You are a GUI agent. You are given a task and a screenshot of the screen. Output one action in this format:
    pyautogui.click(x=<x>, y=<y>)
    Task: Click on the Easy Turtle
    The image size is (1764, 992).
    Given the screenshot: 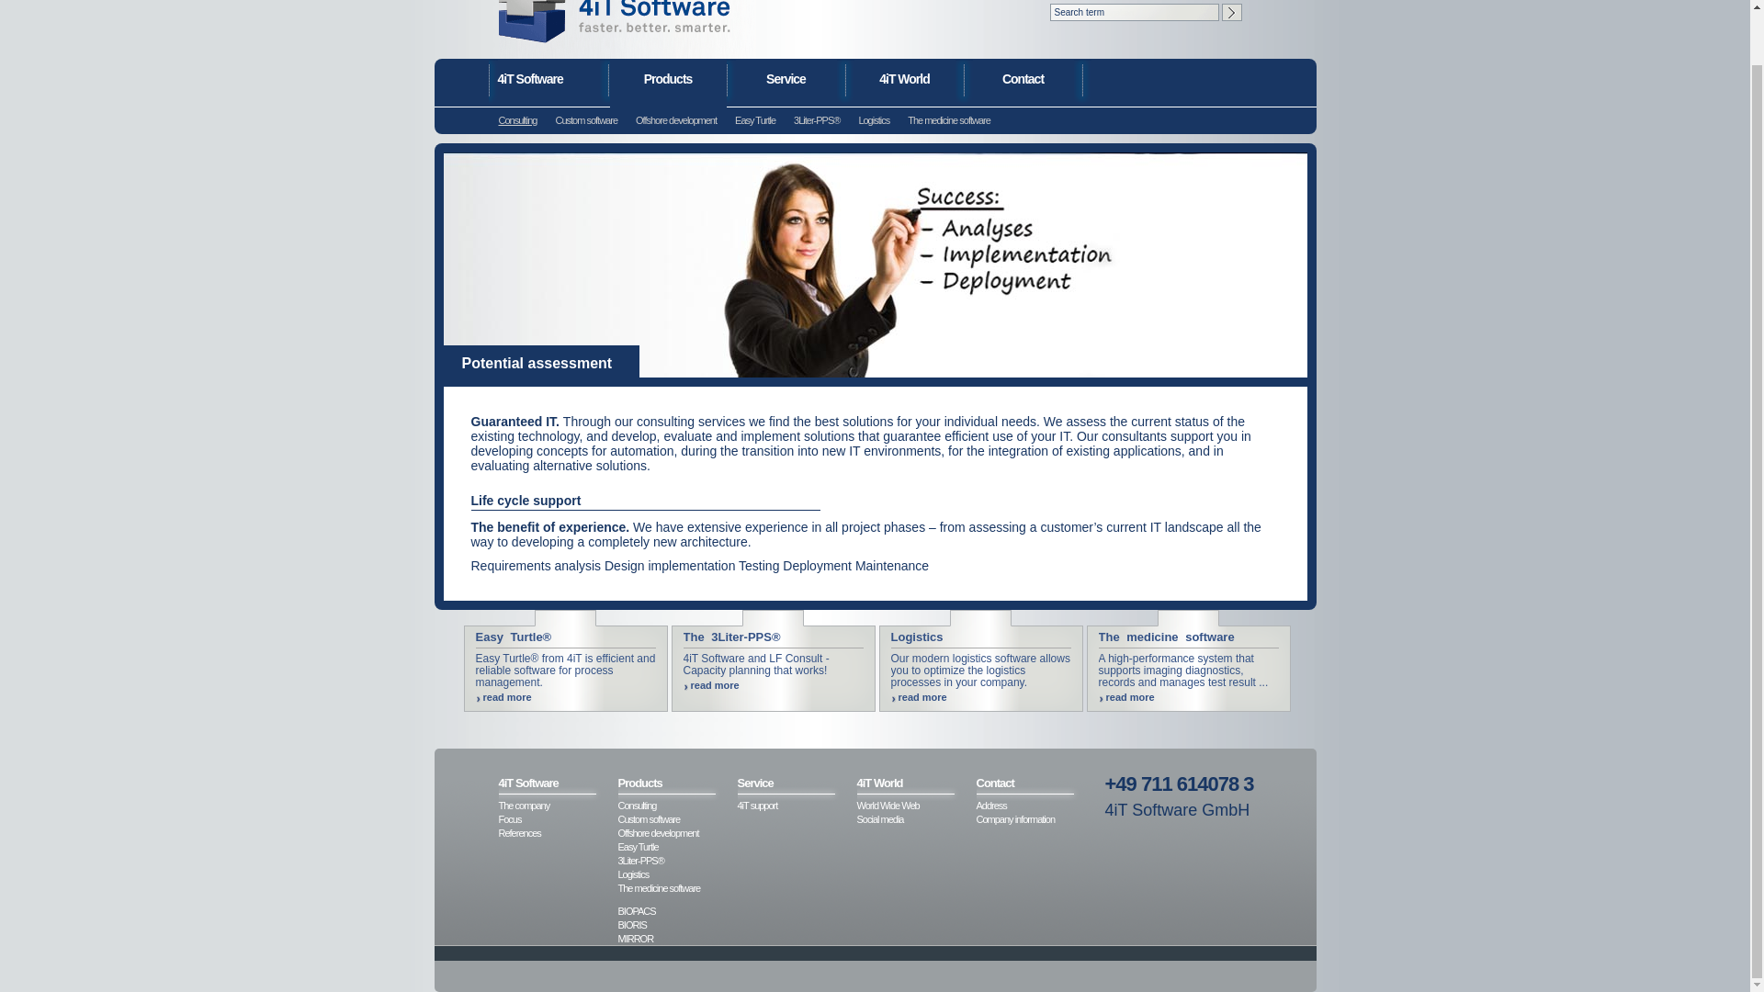 What is the action you would take?
    pyautogui.click(x=677, y=847)
    